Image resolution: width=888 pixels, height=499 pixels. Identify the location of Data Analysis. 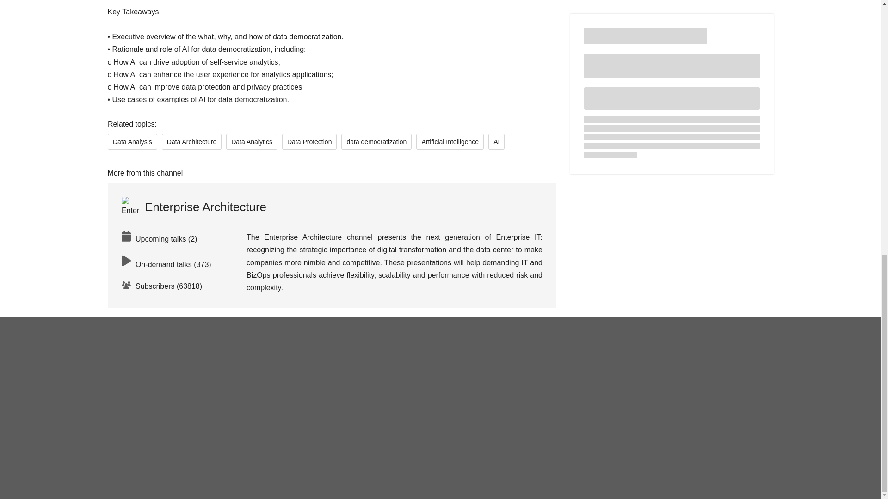
(132, 142).